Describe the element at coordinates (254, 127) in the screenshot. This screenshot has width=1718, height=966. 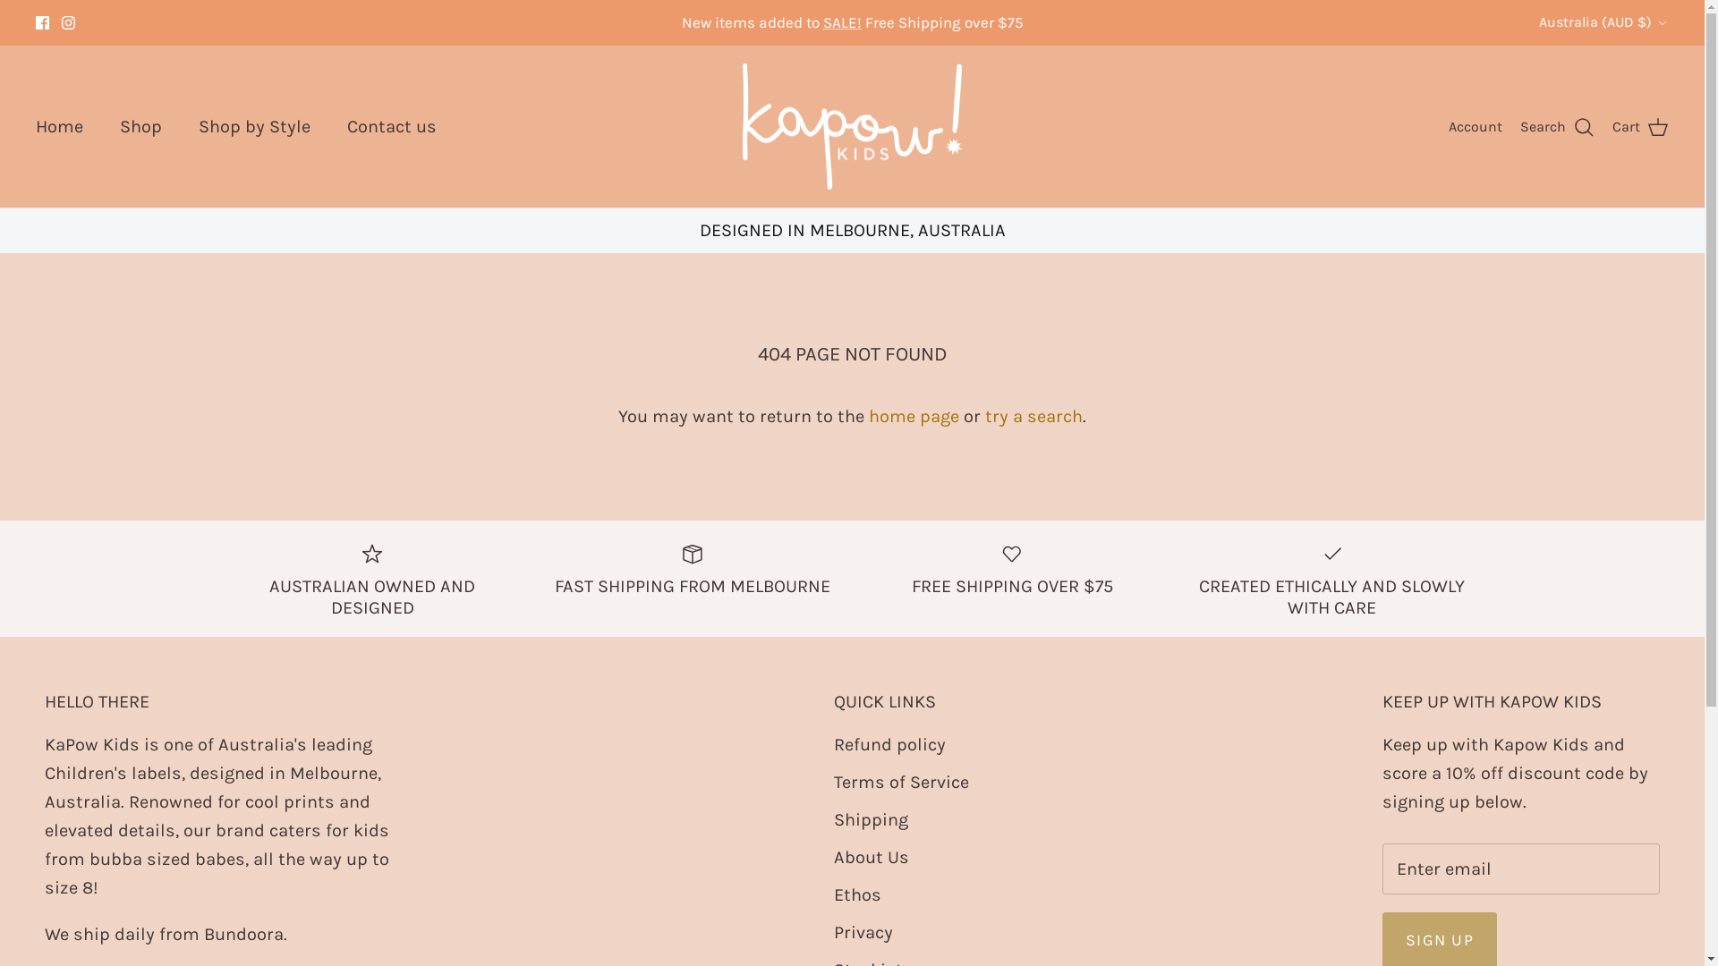
I see `Shop by Style` at that location.